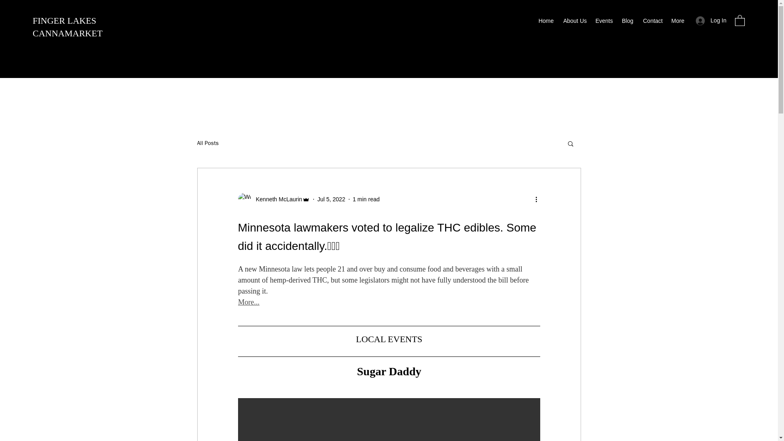 The image size is (784, 441). What do you see at coordinates (652, 20) in the screenshot?
I see `Contact` at bounding box center [652, 20].